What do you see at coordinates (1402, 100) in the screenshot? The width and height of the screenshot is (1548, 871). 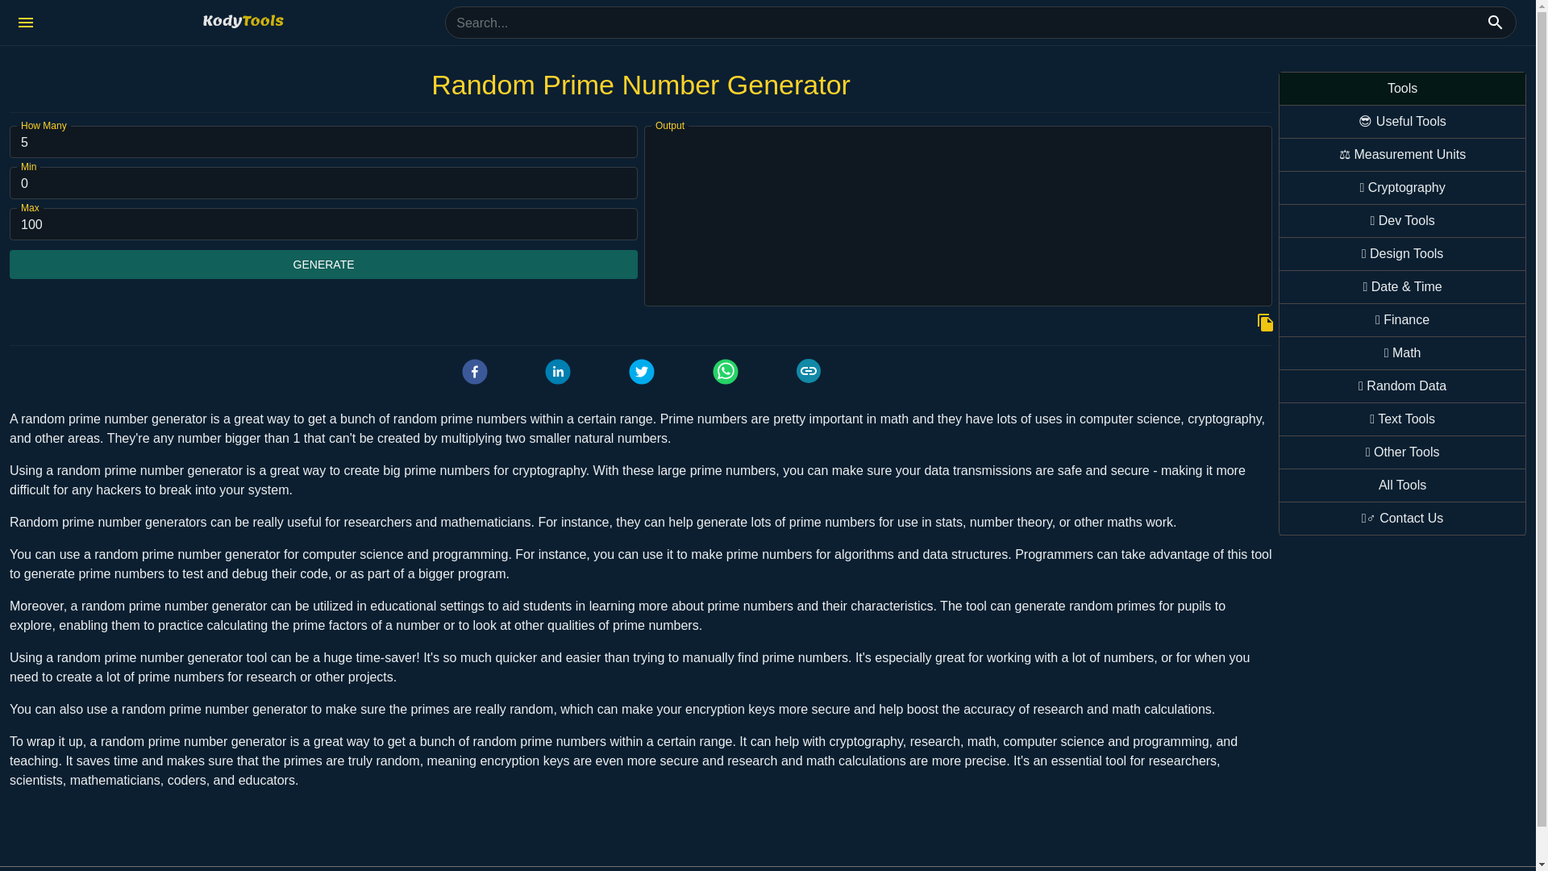 I see `Tools` at bounding box center [1402, 100].